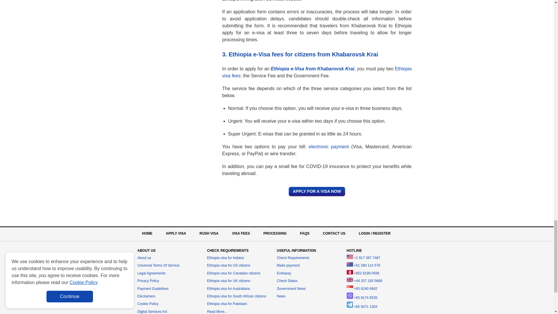  What do you see at coordinates (275, 233) in the screenshot?
I see `PROCESSING` at bounding box center [275, 233].